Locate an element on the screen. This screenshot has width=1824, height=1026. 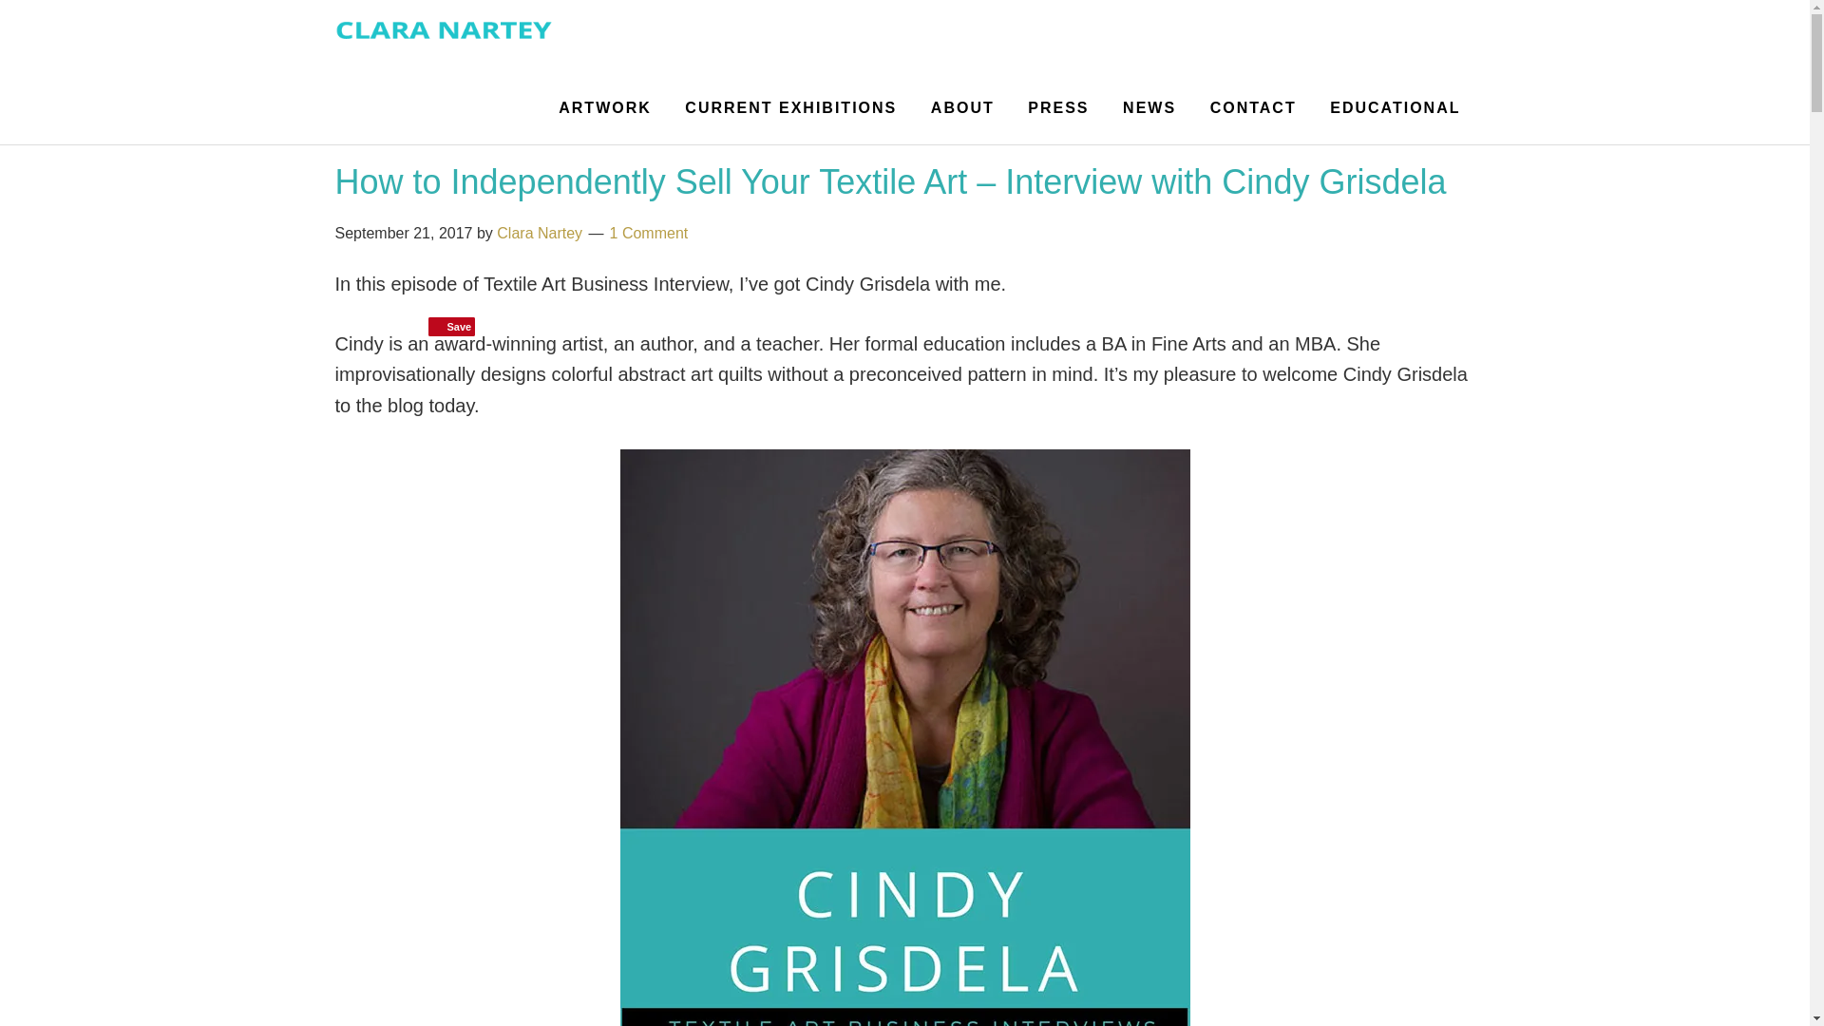
Clara Nartey is located at coordinates (539, 232).